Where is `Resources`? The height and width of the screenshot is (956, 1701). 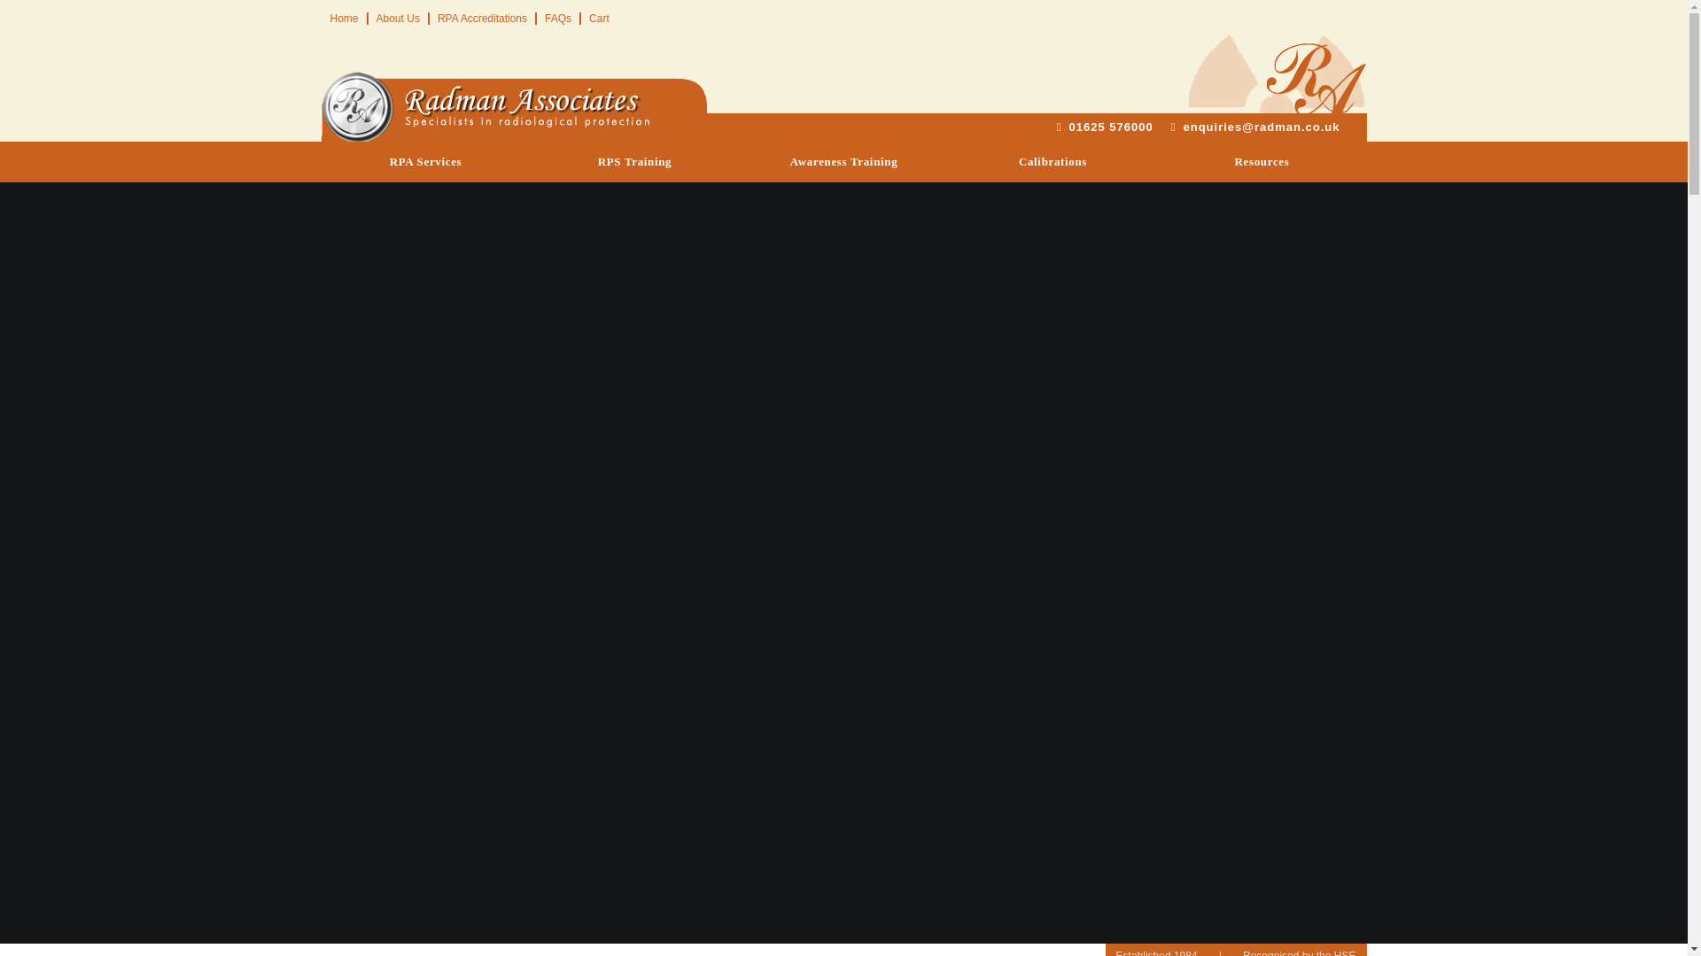
Resources is located at coordinates (1261, 161).